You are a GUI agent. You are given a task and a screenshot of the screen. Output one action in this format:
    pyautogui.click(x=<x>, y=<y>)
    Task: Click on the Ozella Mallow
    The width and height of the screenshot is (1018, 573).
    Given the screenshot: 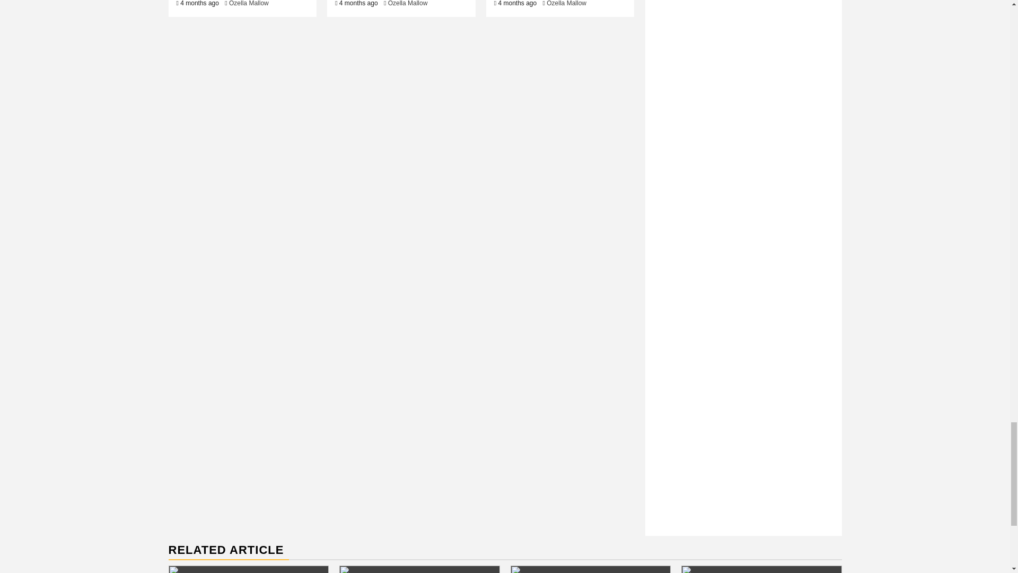 What is the action you would take?
    pyautogui.click(x=407, y=3)
    